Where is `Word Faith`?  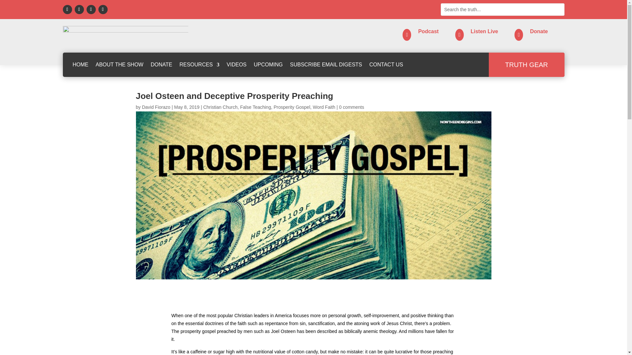 Word Faith is located at coordinates (324, 107).